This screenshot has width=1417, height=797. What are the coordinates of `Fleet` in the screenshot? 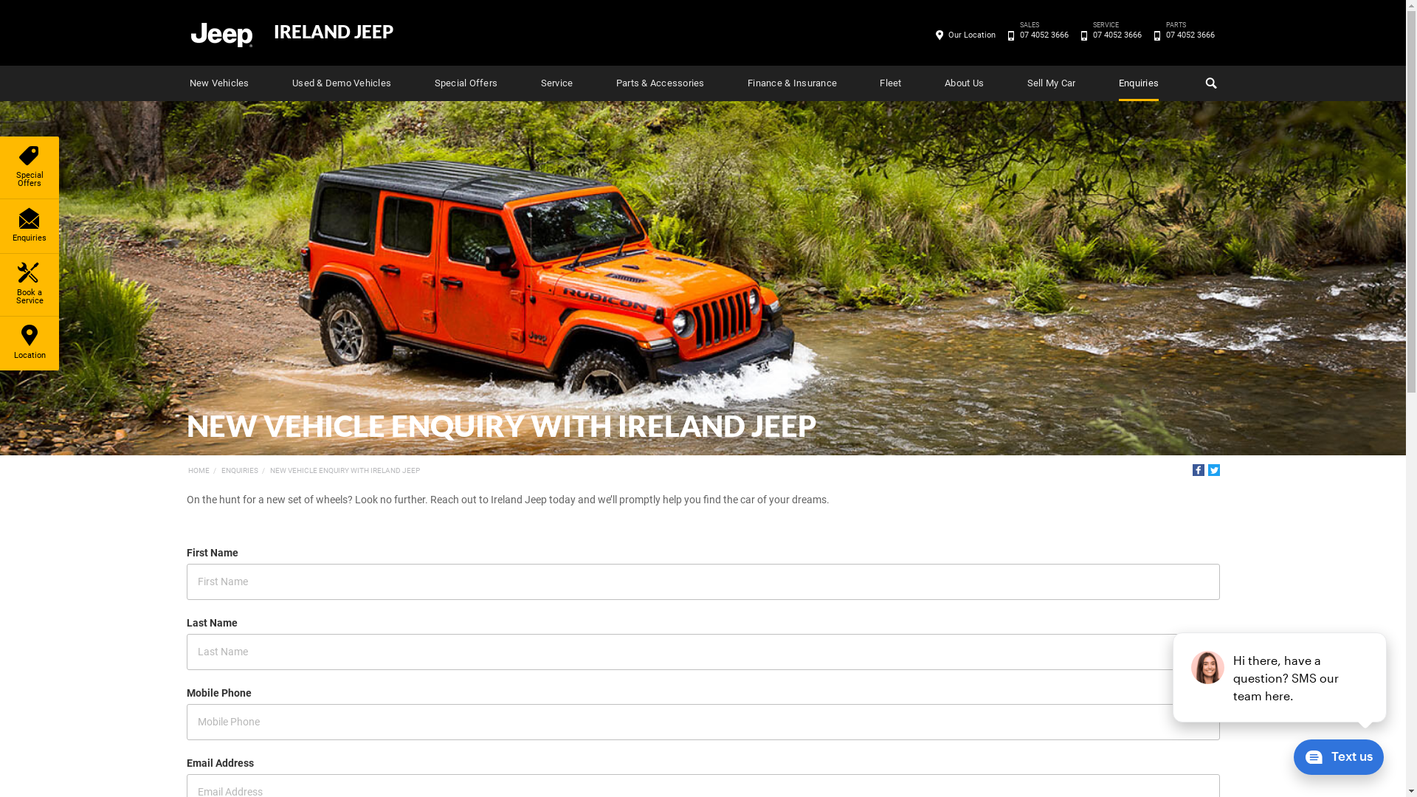 It's located at (890, 83).